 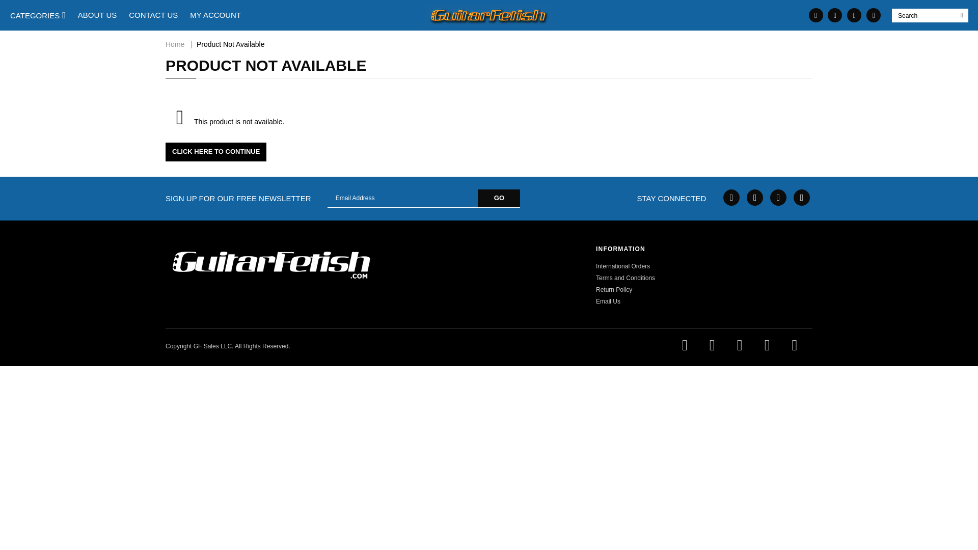 What do you see at coordinates (38, 15) in the screenshot?
I see `CATEGORIES` at bounding box center [38, 15].